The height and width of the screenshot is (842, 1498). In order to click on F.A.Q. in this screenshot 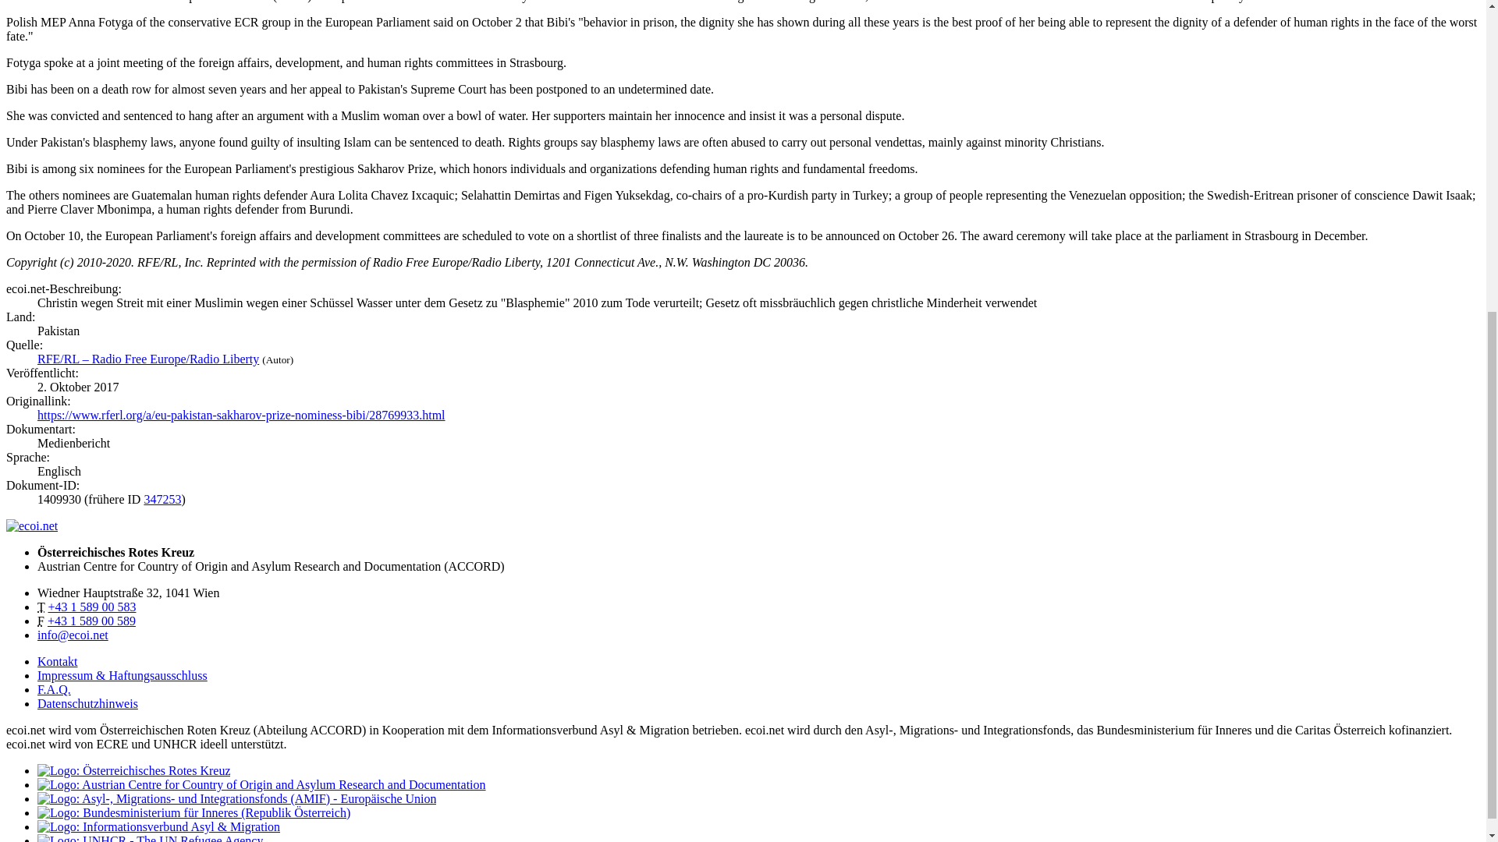, I will do `click(54, 689)`.